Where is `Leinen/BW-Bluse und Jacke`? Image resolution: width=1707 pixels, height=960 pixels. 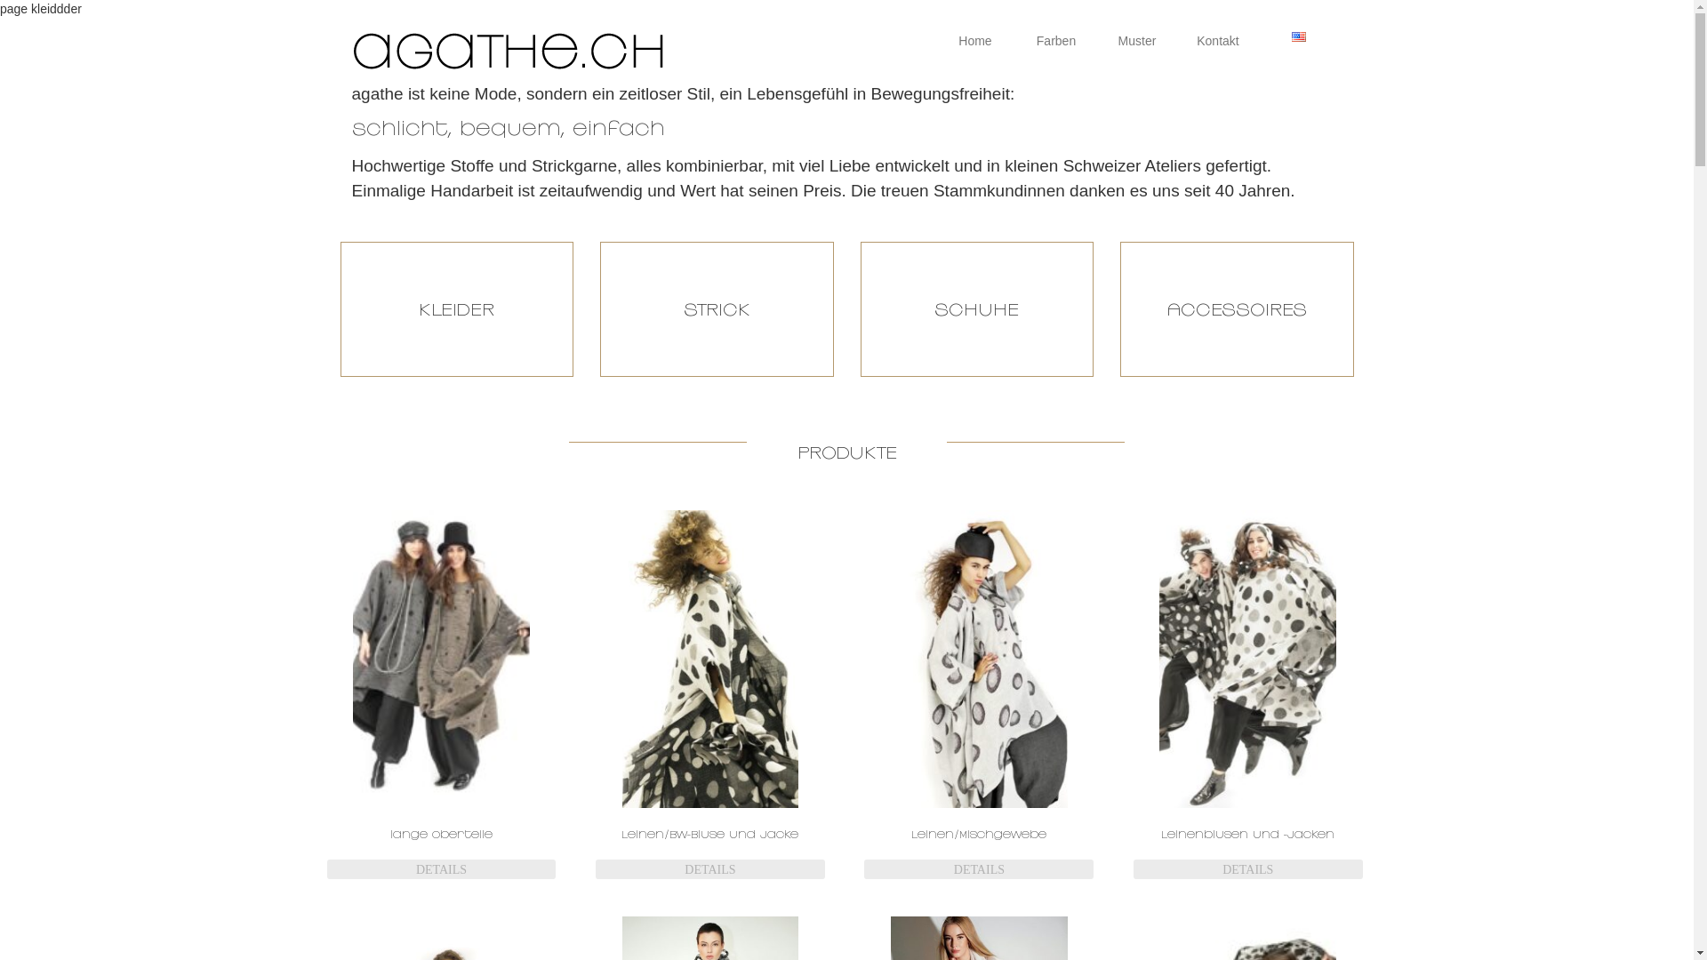 Leinen/BW-Bluse und Jacke is located at coordinates (710, 693).